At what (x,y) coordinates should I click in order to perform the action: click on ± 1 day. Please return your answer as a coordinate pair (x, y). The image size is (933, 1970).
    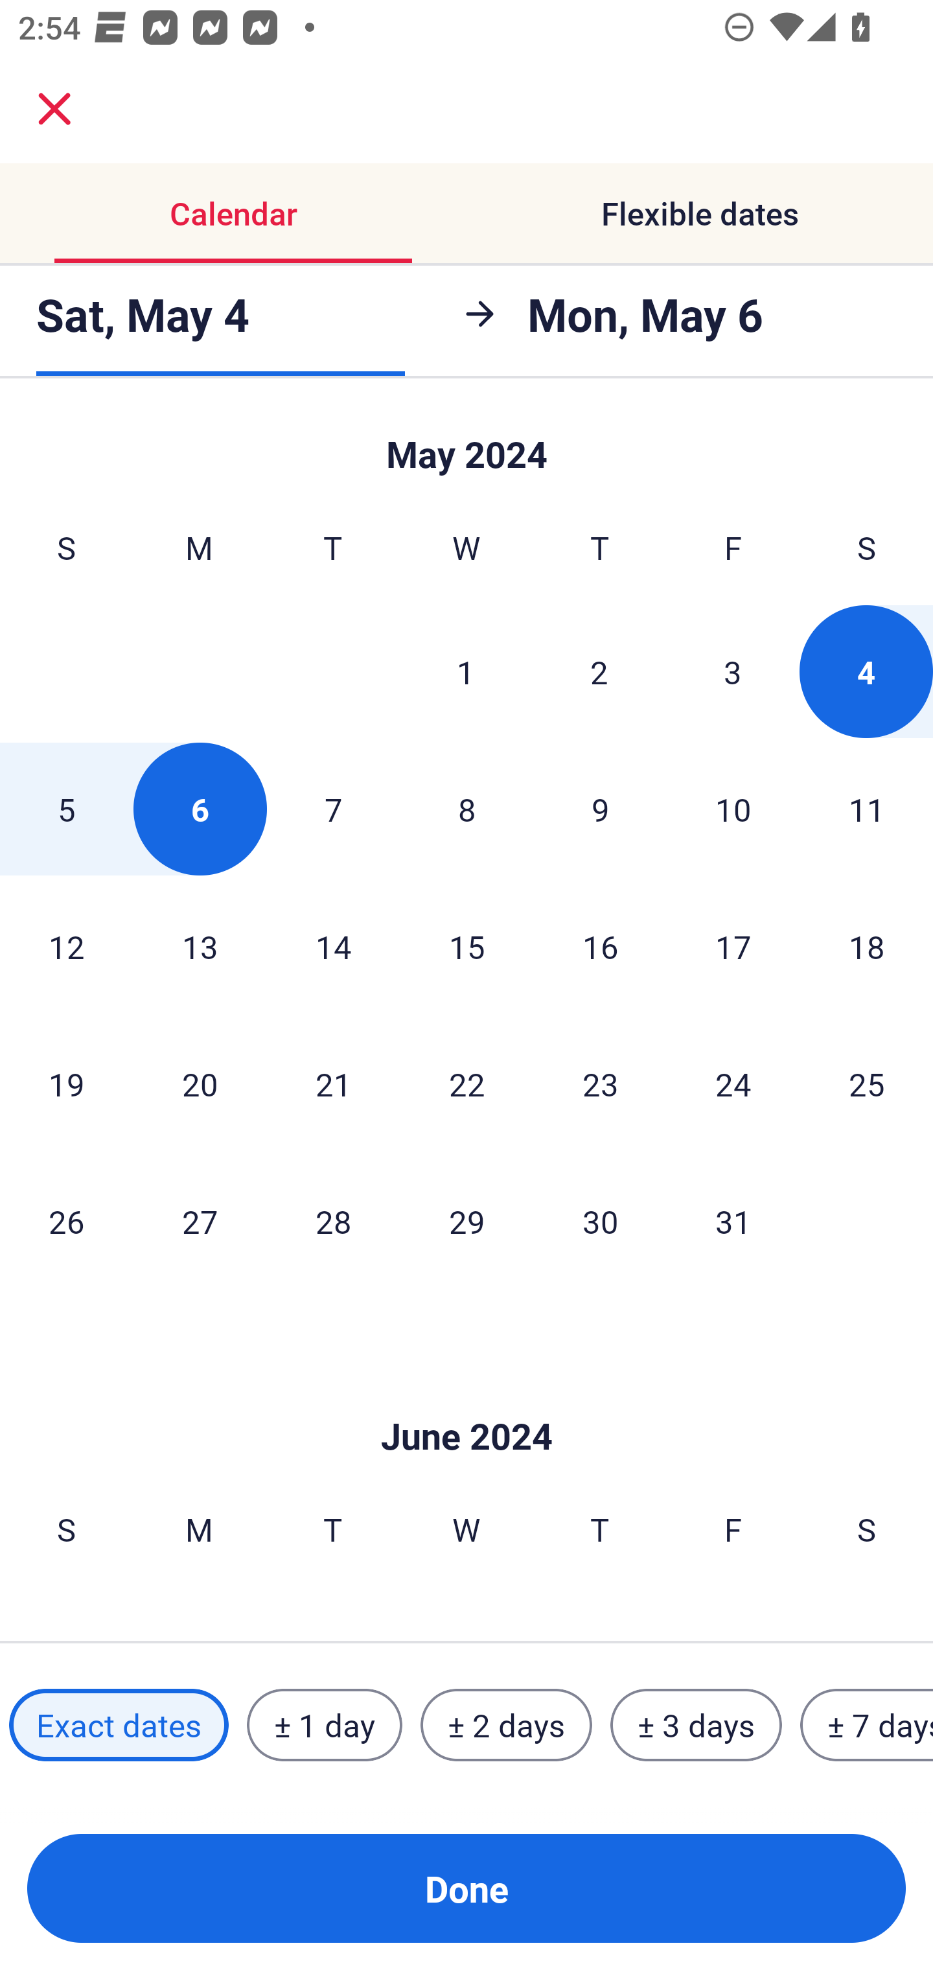
    Looking at the image, I should click on (324, 1724).